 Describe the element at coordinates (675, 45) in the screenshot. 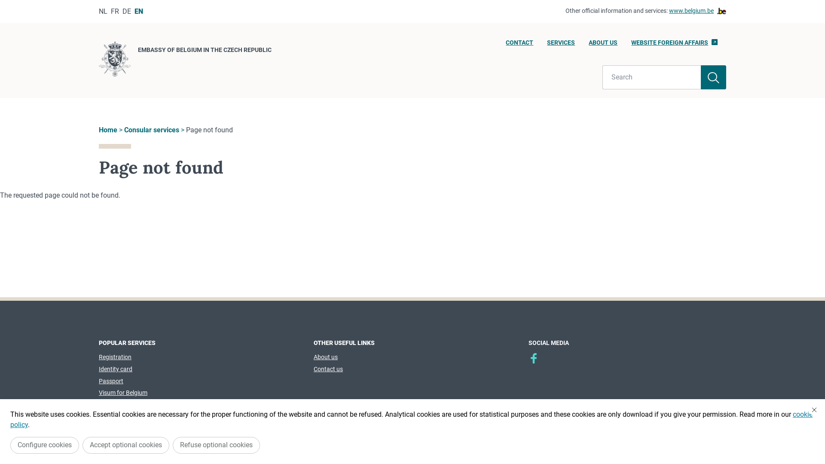

I see `WEBSITE FOREIGN AFFAIRS` at that location.